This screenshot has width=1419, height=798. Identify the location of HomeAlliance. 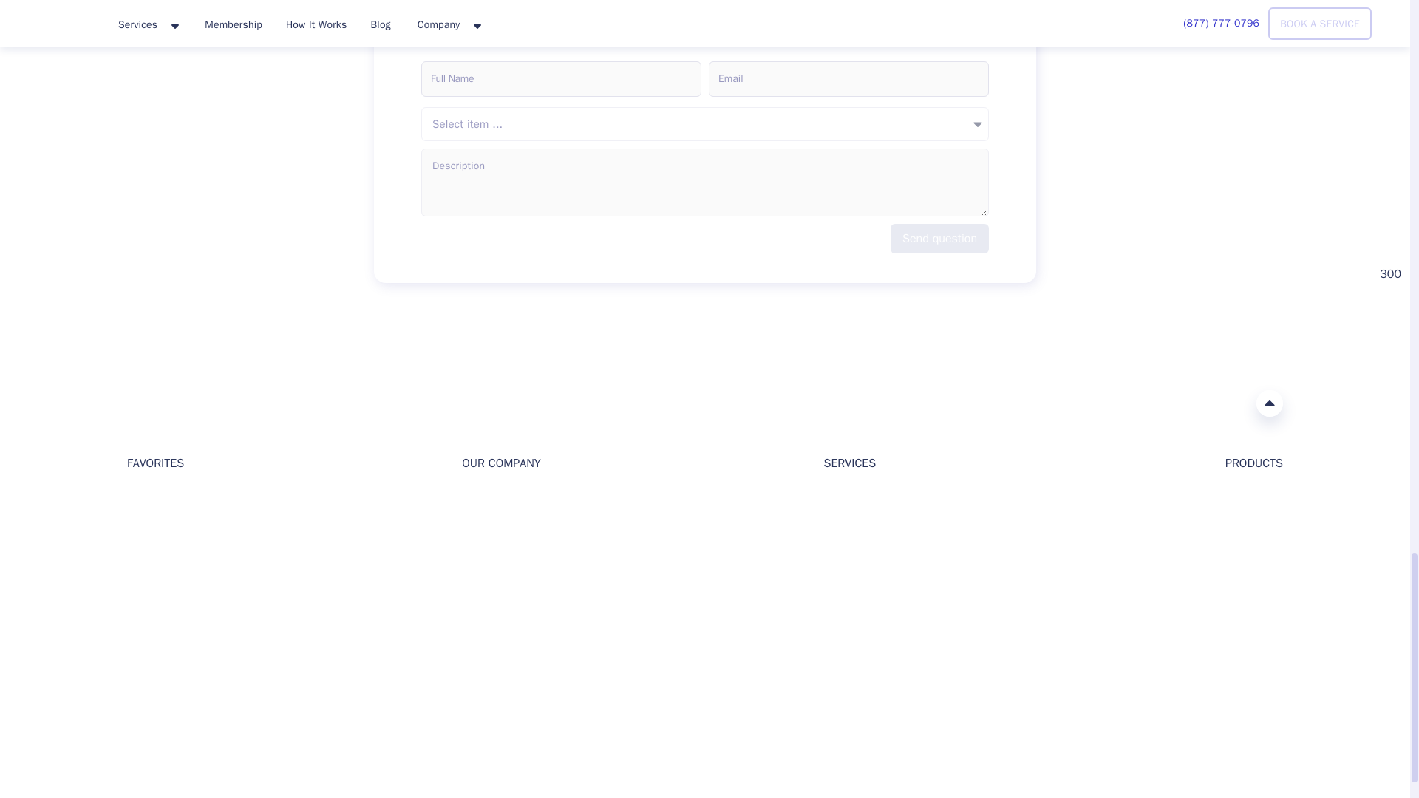
(142, 403).